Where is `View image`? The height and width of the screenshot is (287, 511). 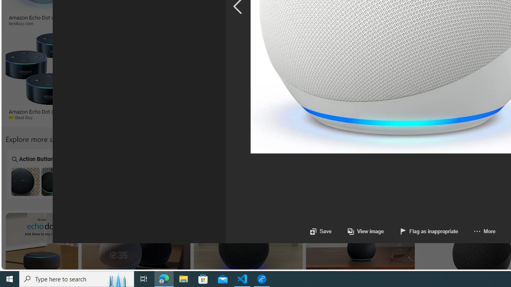
View image is located at coordinates (366, 231).